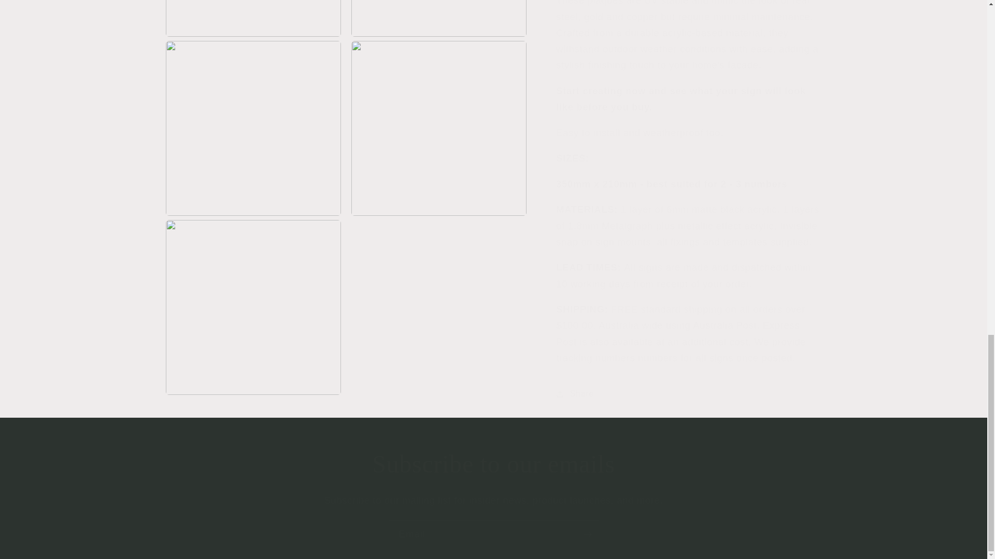  What do you see at coordinates (253, 12) in the screenshot?
I see `Open media 4 in modal` at bounding box center [253, 12].